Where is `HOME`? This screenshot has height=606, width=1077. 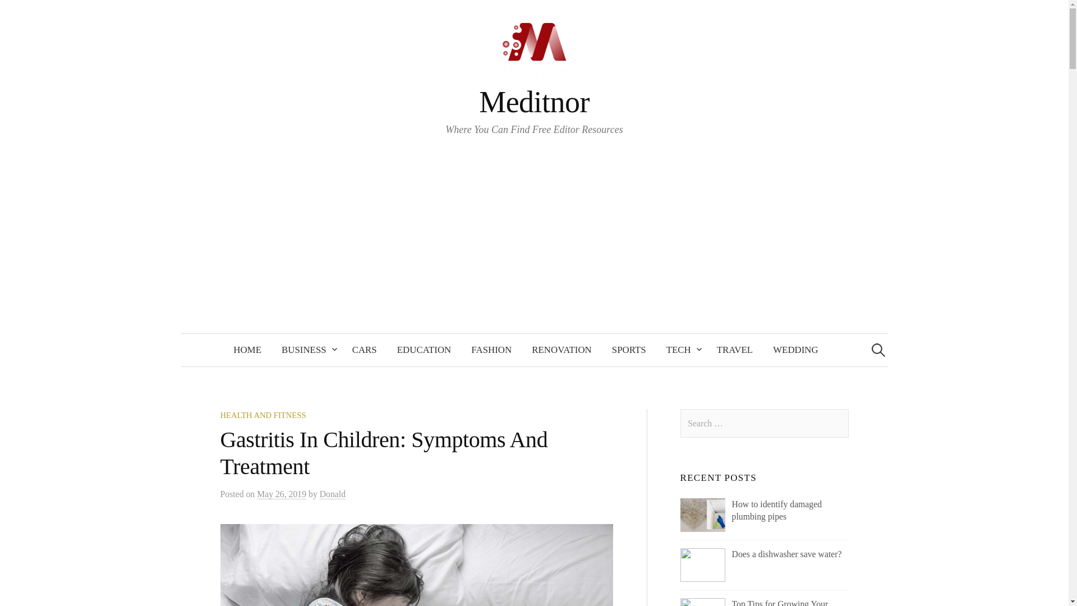
HOME is located at coordinates (247, 350).